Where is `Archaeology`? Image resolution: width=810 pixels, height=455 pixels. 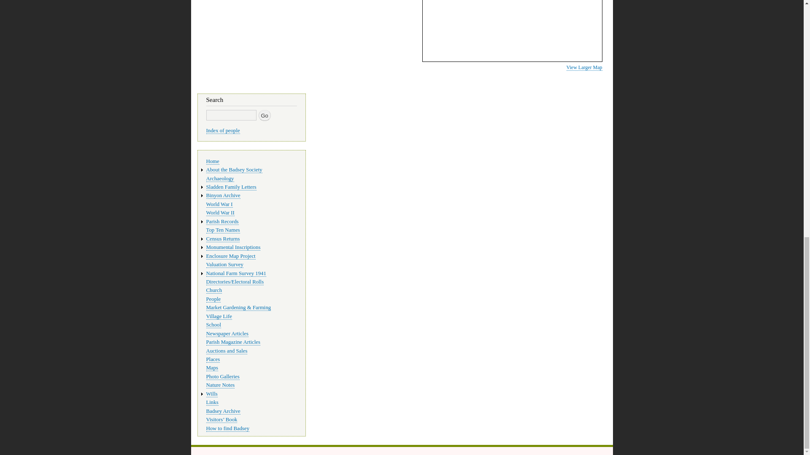
Archaeology is located at coordinates (219, 179).